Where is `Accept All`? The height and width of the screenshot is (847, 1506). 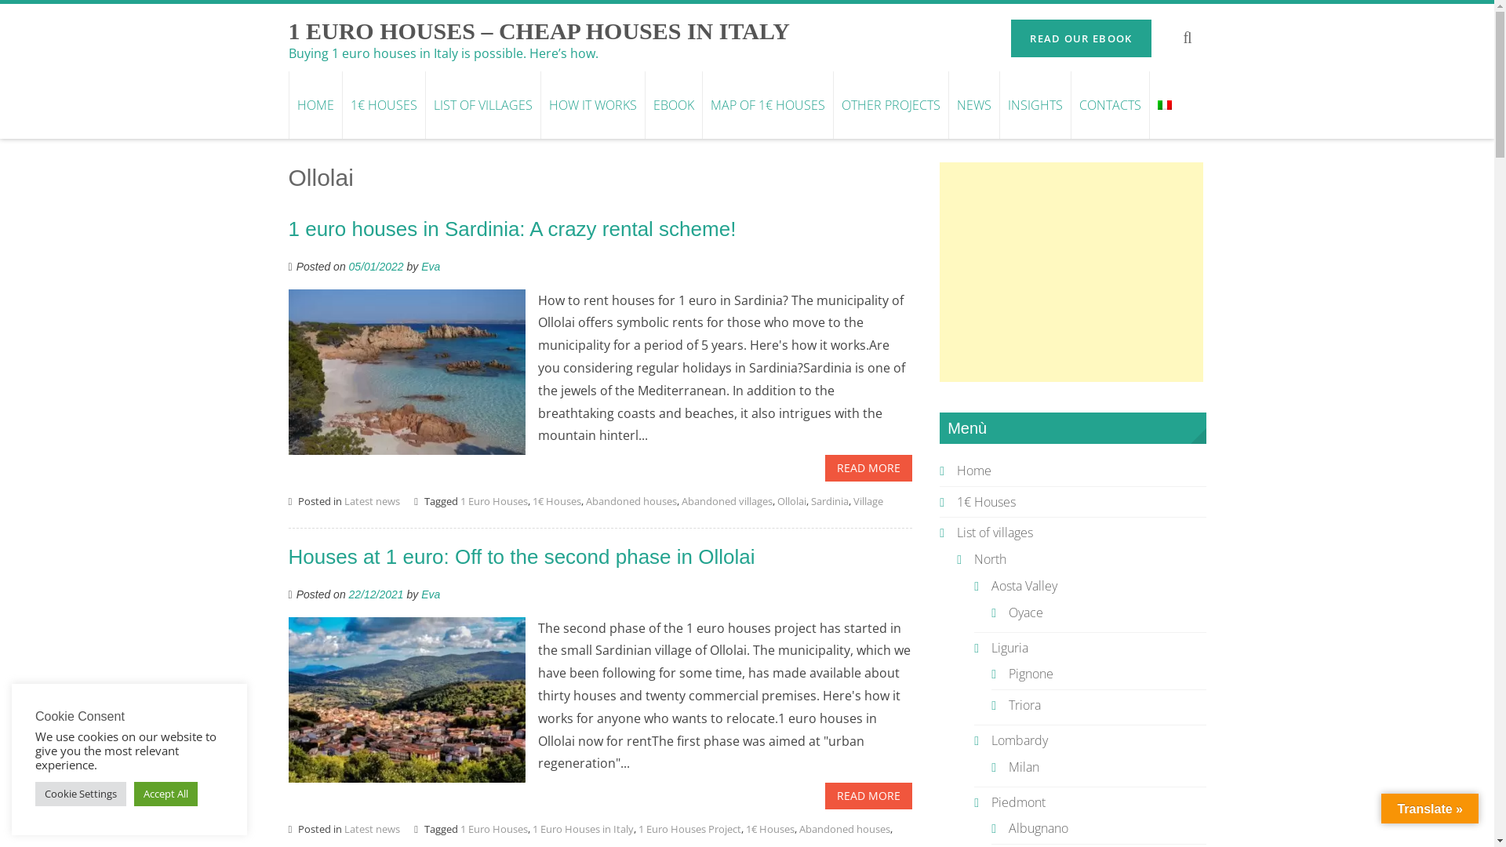
Accept All is located at coordinates (166, 794).